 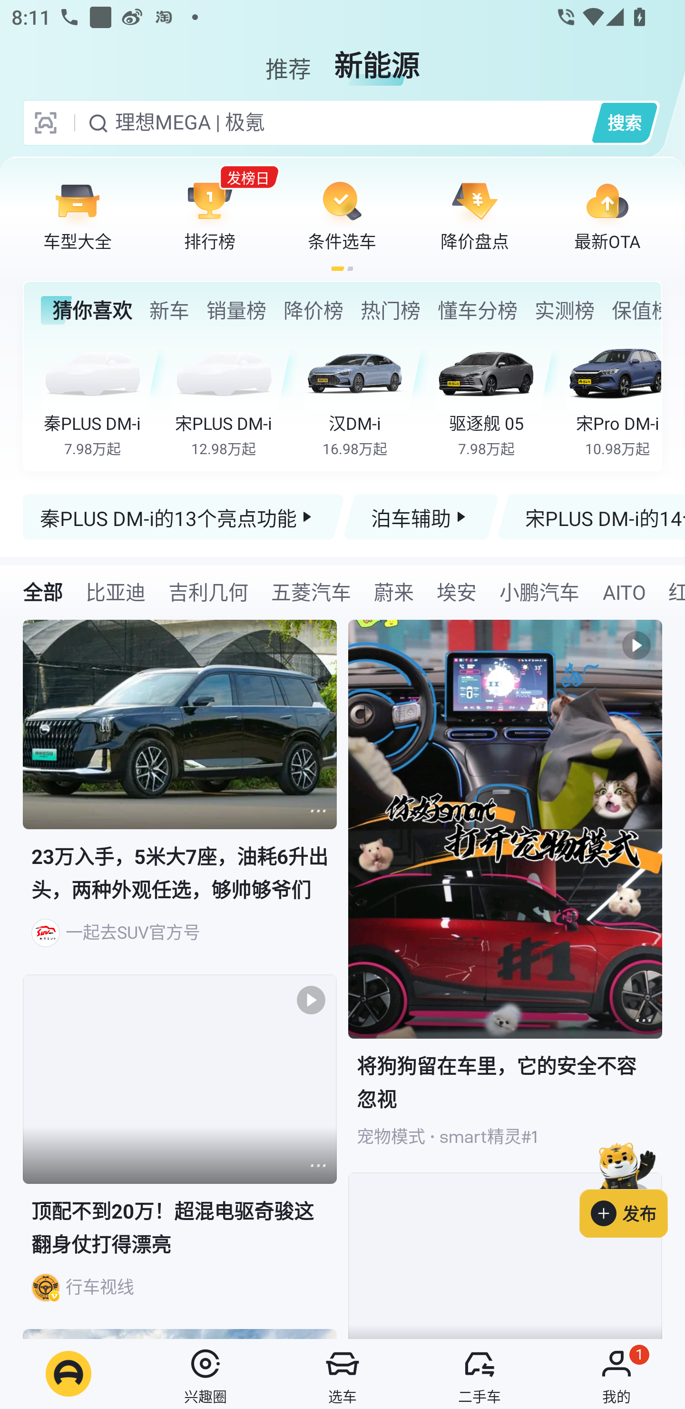 I want to click on 全部, so click(x=43, y=591).